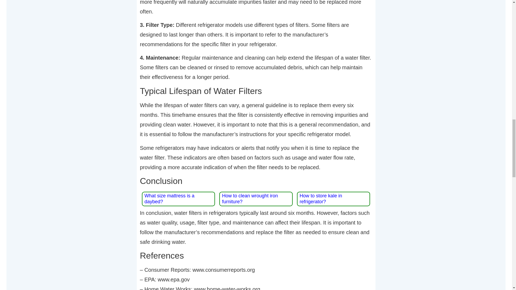  What do you see at coordinates (169, 199) in the screenshot?
I see `What size mattress is a daybed?` at bounding box center [169, 199].